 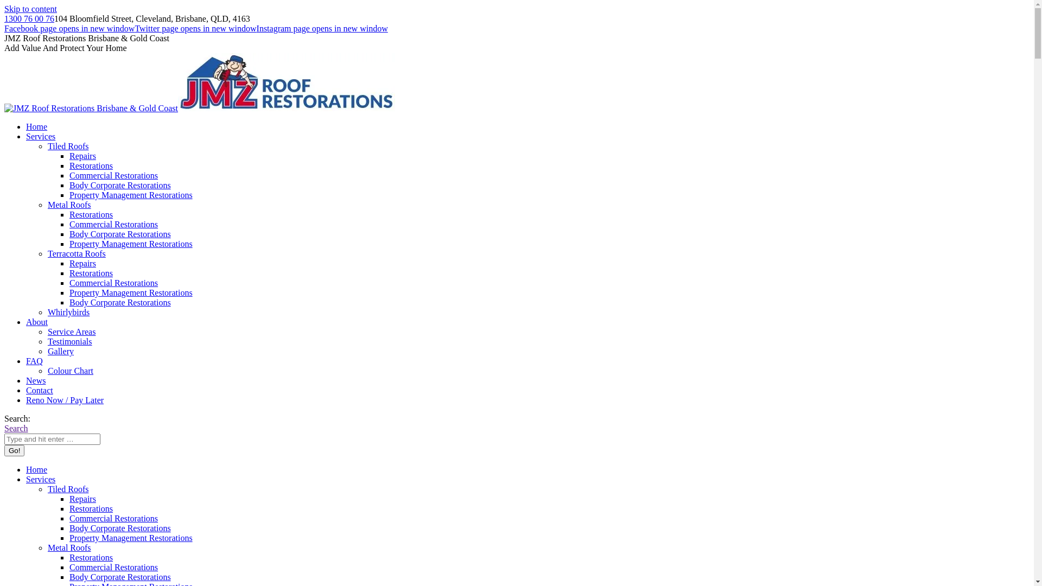 I want to click on Commercial Restorations, so click(x=114, y=568).